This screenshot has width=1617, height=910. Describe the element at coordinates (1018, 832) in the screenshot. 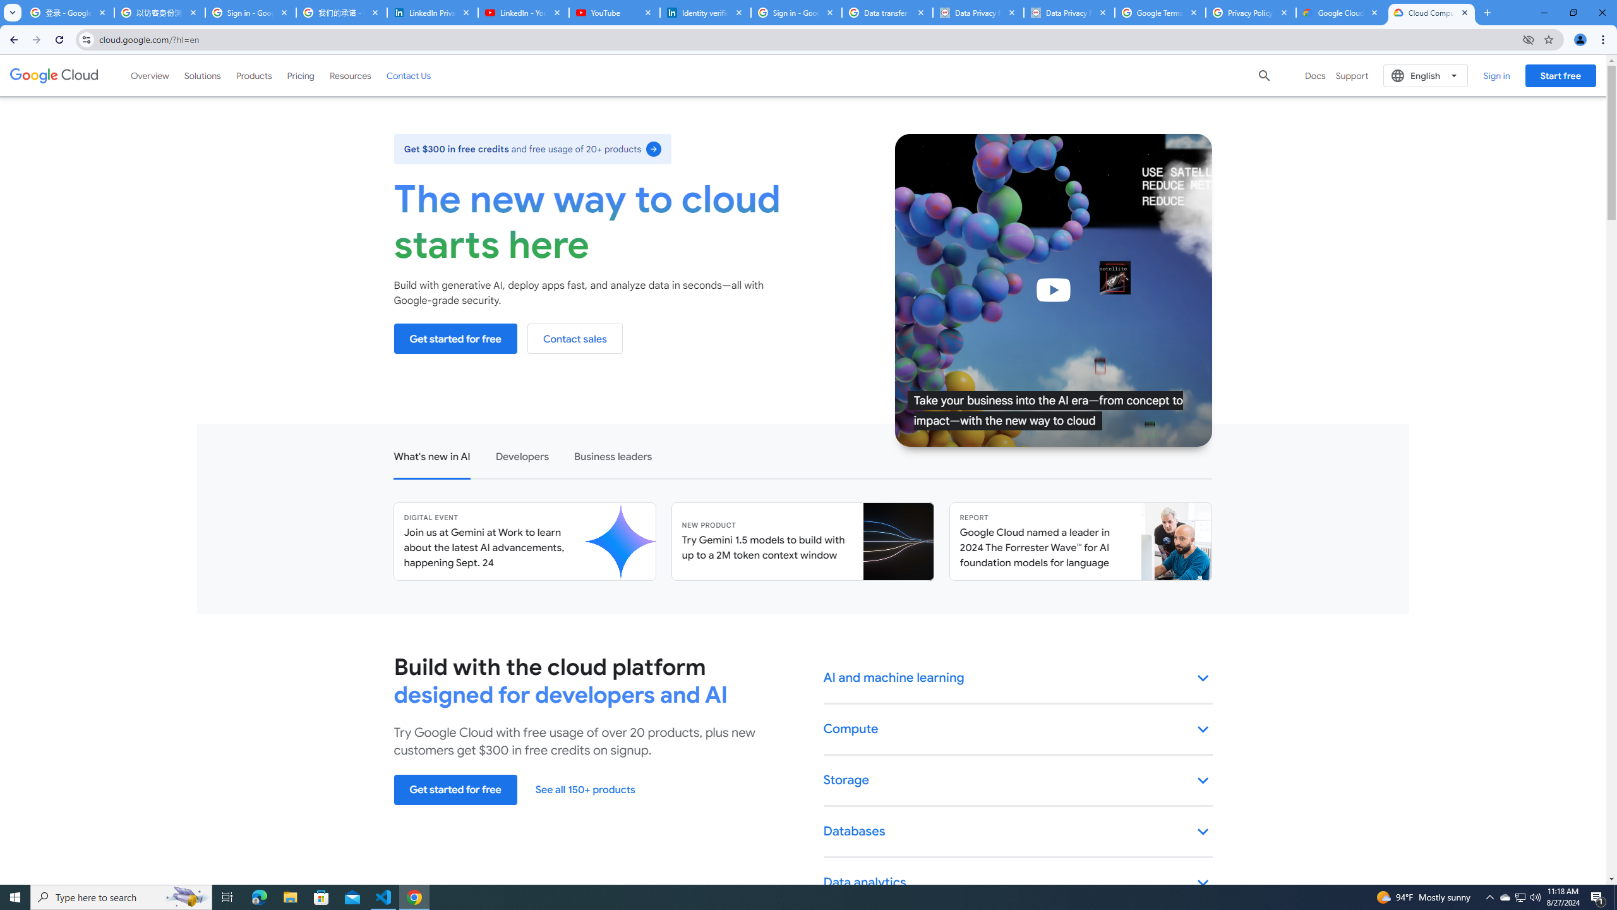

I see `Databases keyboard_arrow_down` at that location.